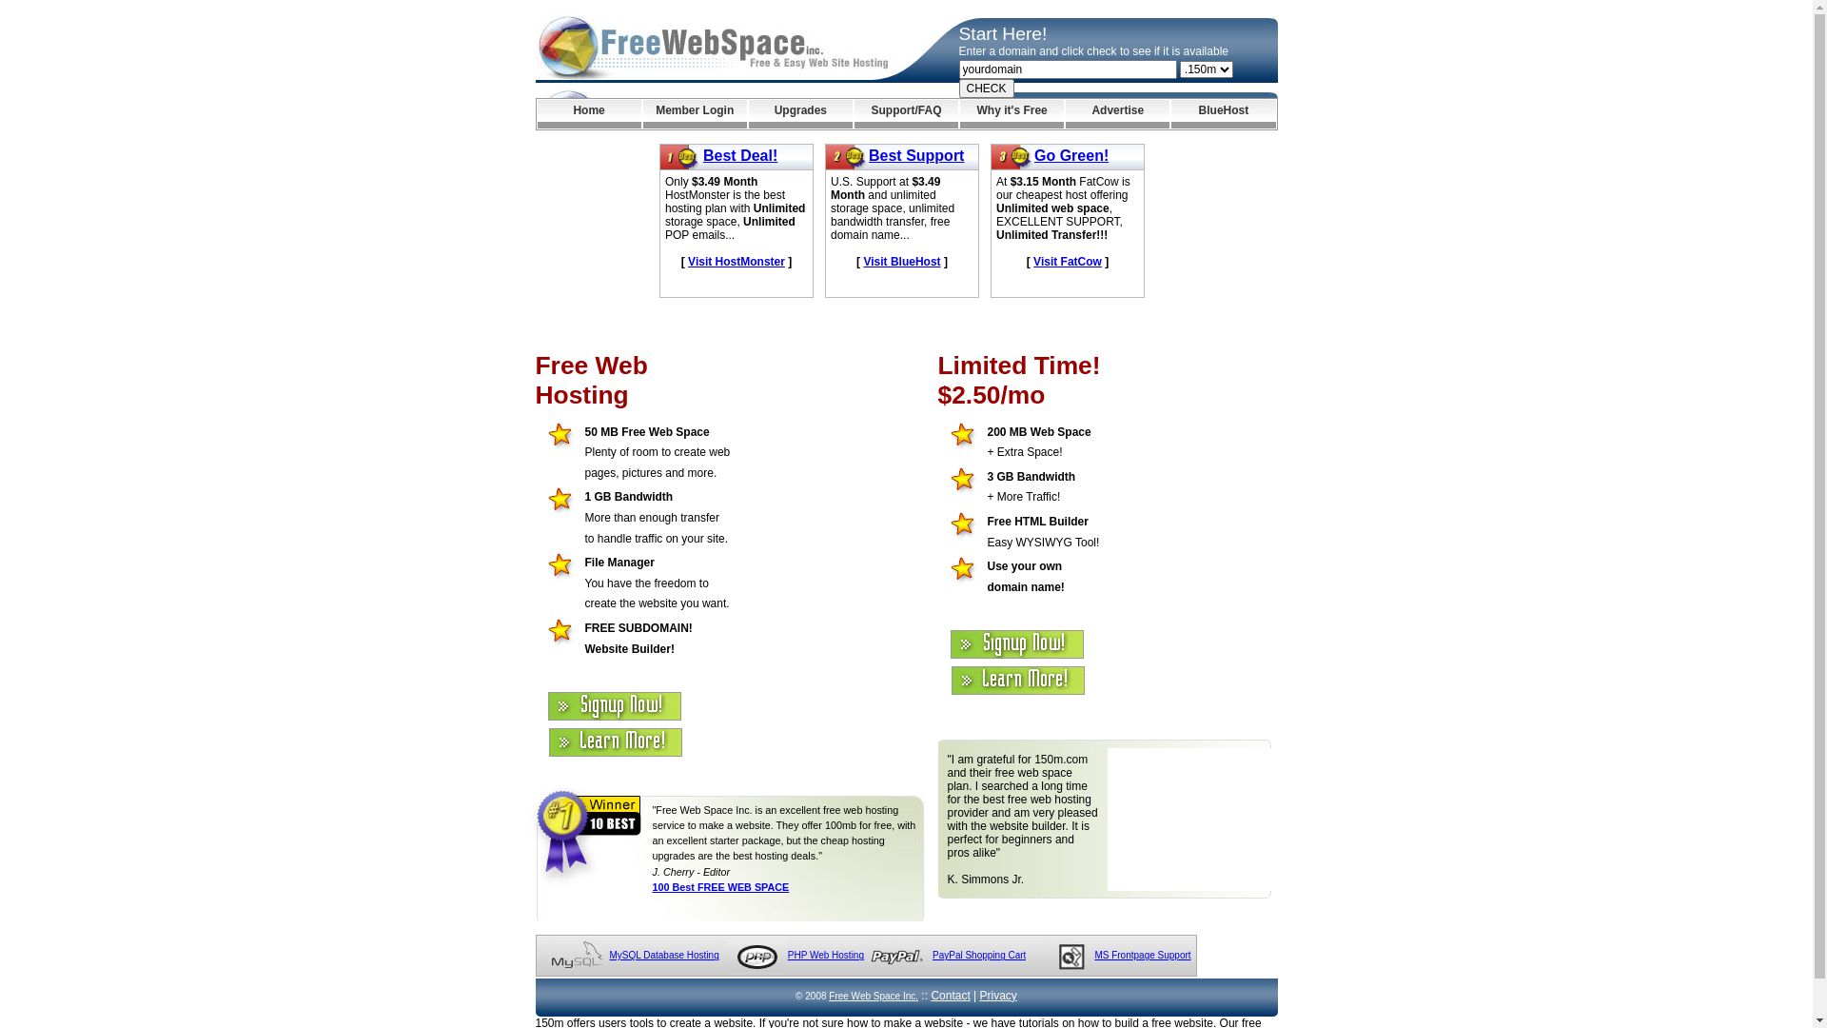 This screenshot has height=1028, width=1827. What do you see at coordinates (1117, 114) in the screenshot?
I see `Advertise` at bounding box center [1117, 114].